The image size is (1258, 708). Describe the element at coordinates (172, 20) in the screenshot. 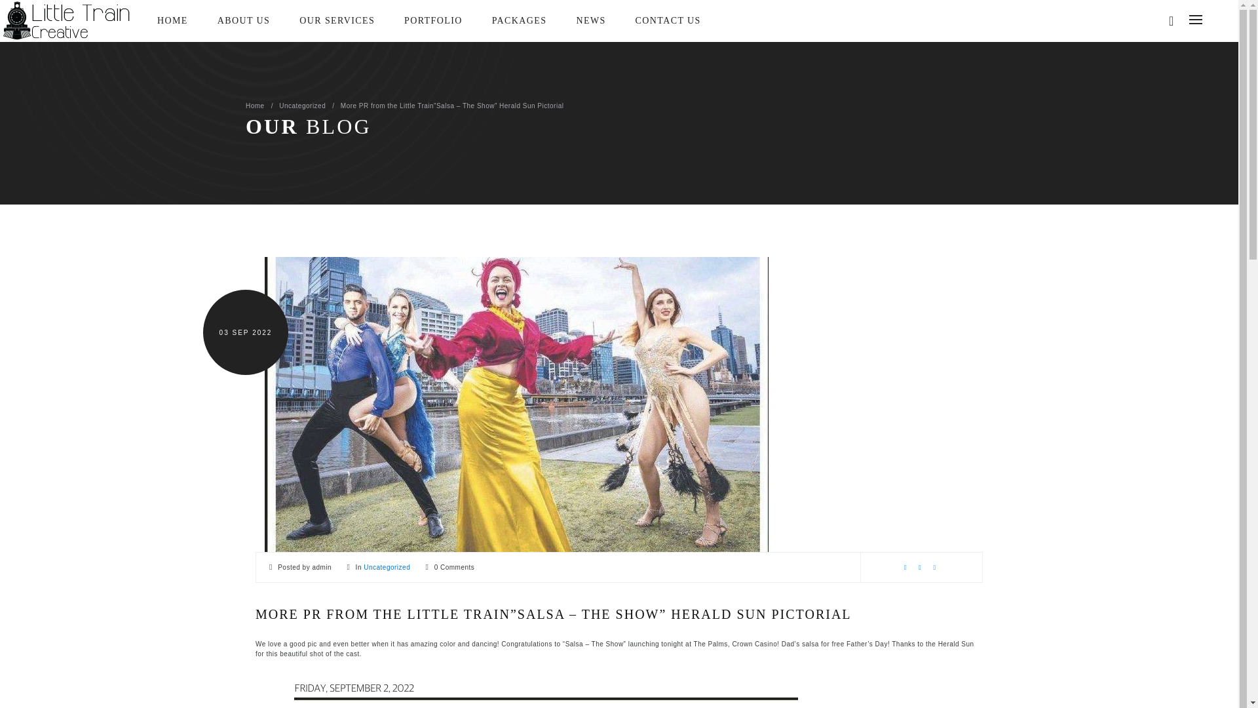

I see `HOME` at that location.